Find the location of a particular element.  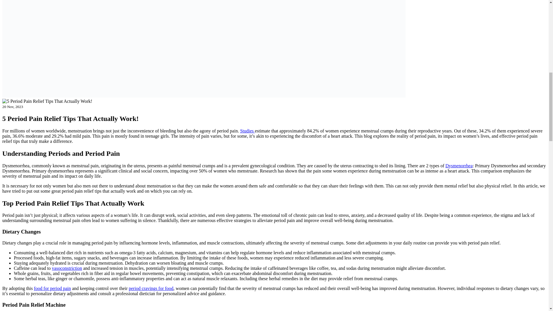

food for period pain is located at coordinates (52, 288).